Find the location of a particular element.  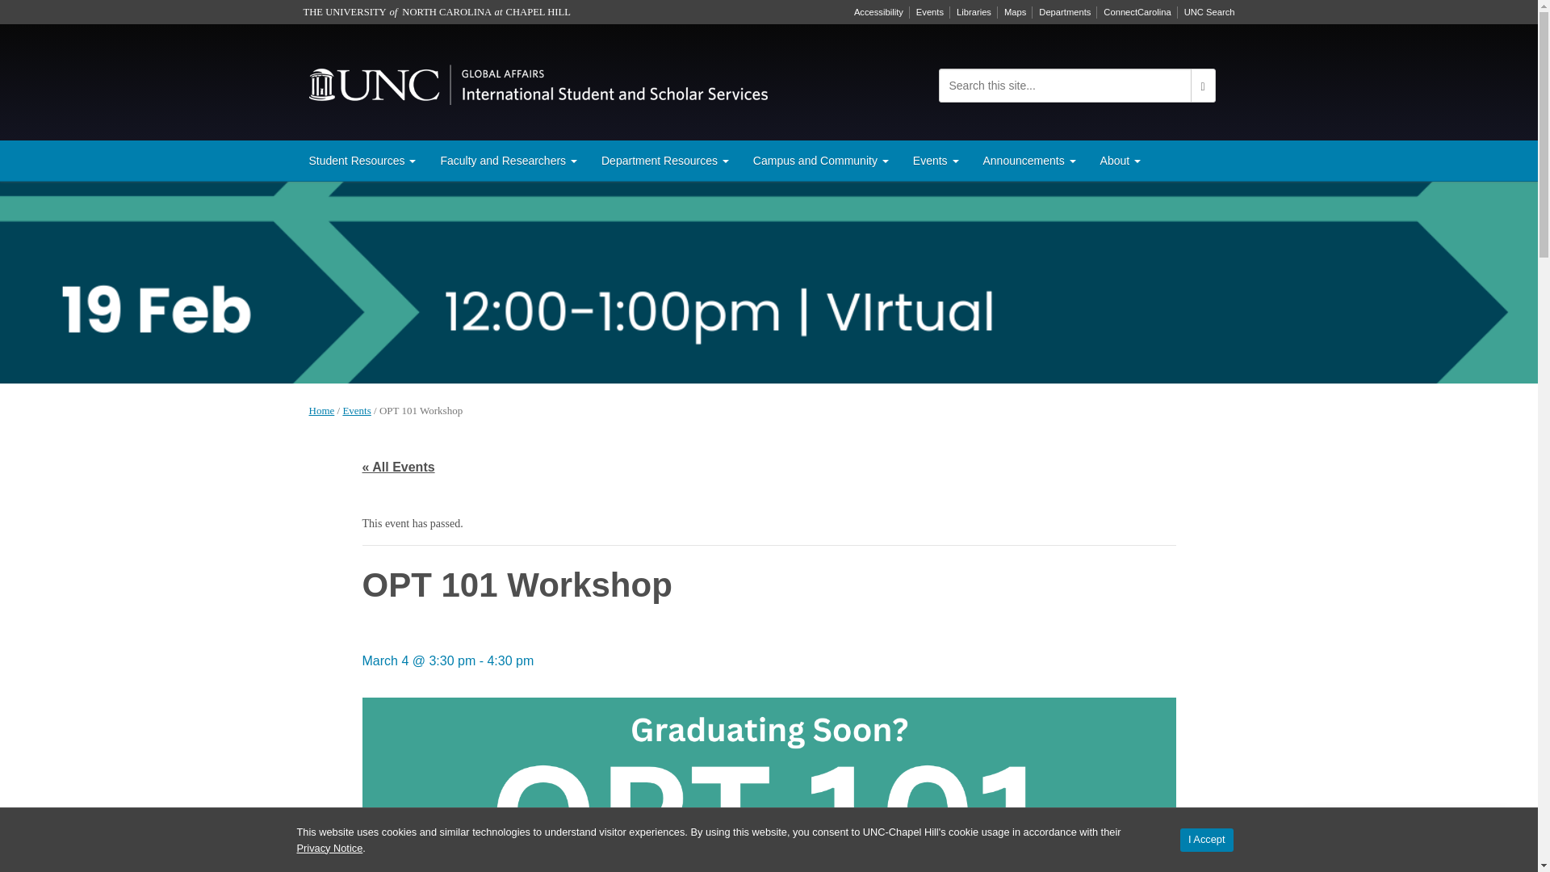

Student Resources is located at coordinates (363, 160).